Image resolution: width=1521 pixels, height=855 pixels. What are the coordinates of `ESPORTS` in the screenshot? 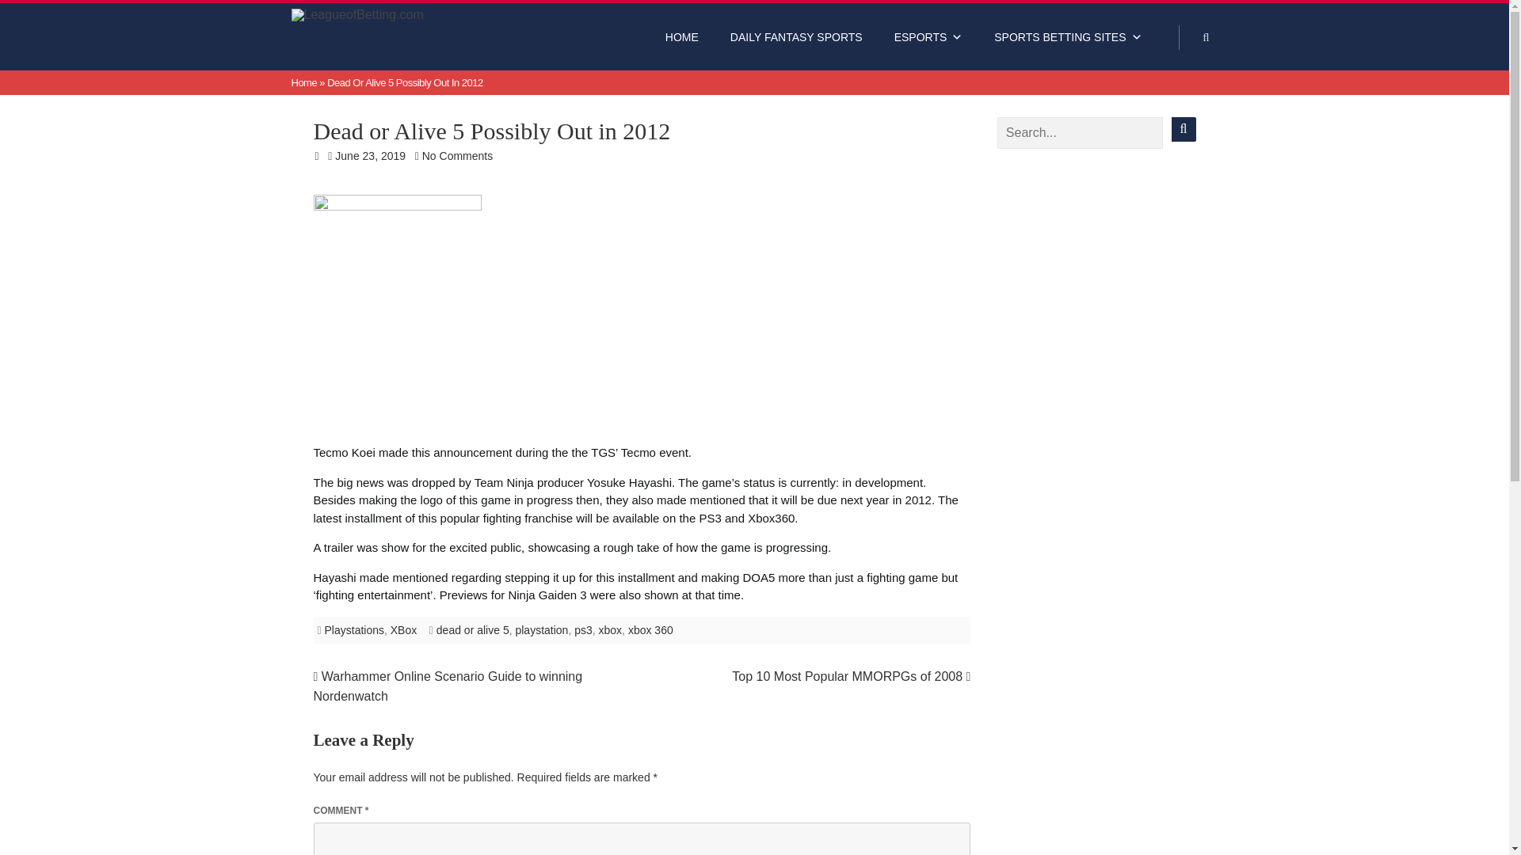 It's located at (928, 36).